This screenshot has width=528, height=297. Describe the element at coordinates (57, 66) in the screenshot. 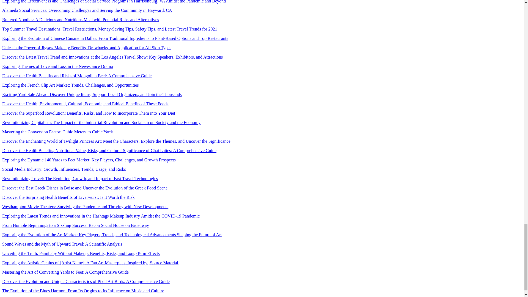

I see `Exploring Themes of Love and Loss in the Newestance Drama` at that location.